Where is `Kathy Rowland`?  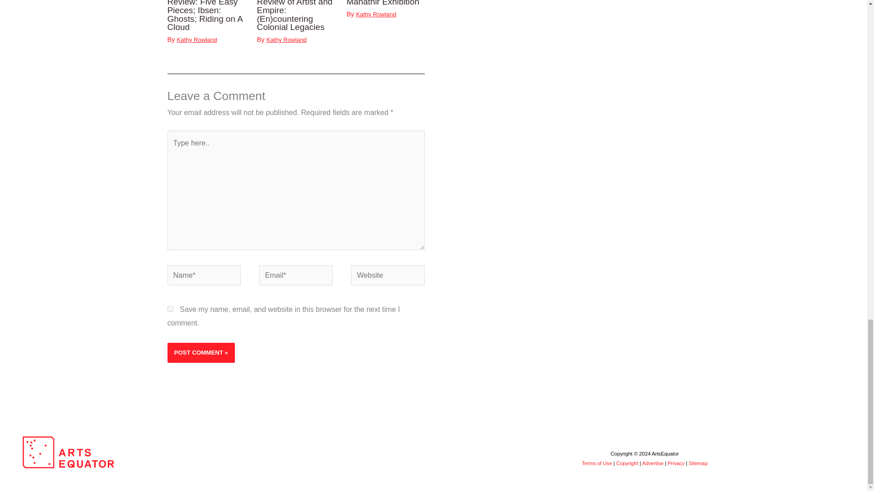
Kathy Rowland is located at coordinates (286, 40).